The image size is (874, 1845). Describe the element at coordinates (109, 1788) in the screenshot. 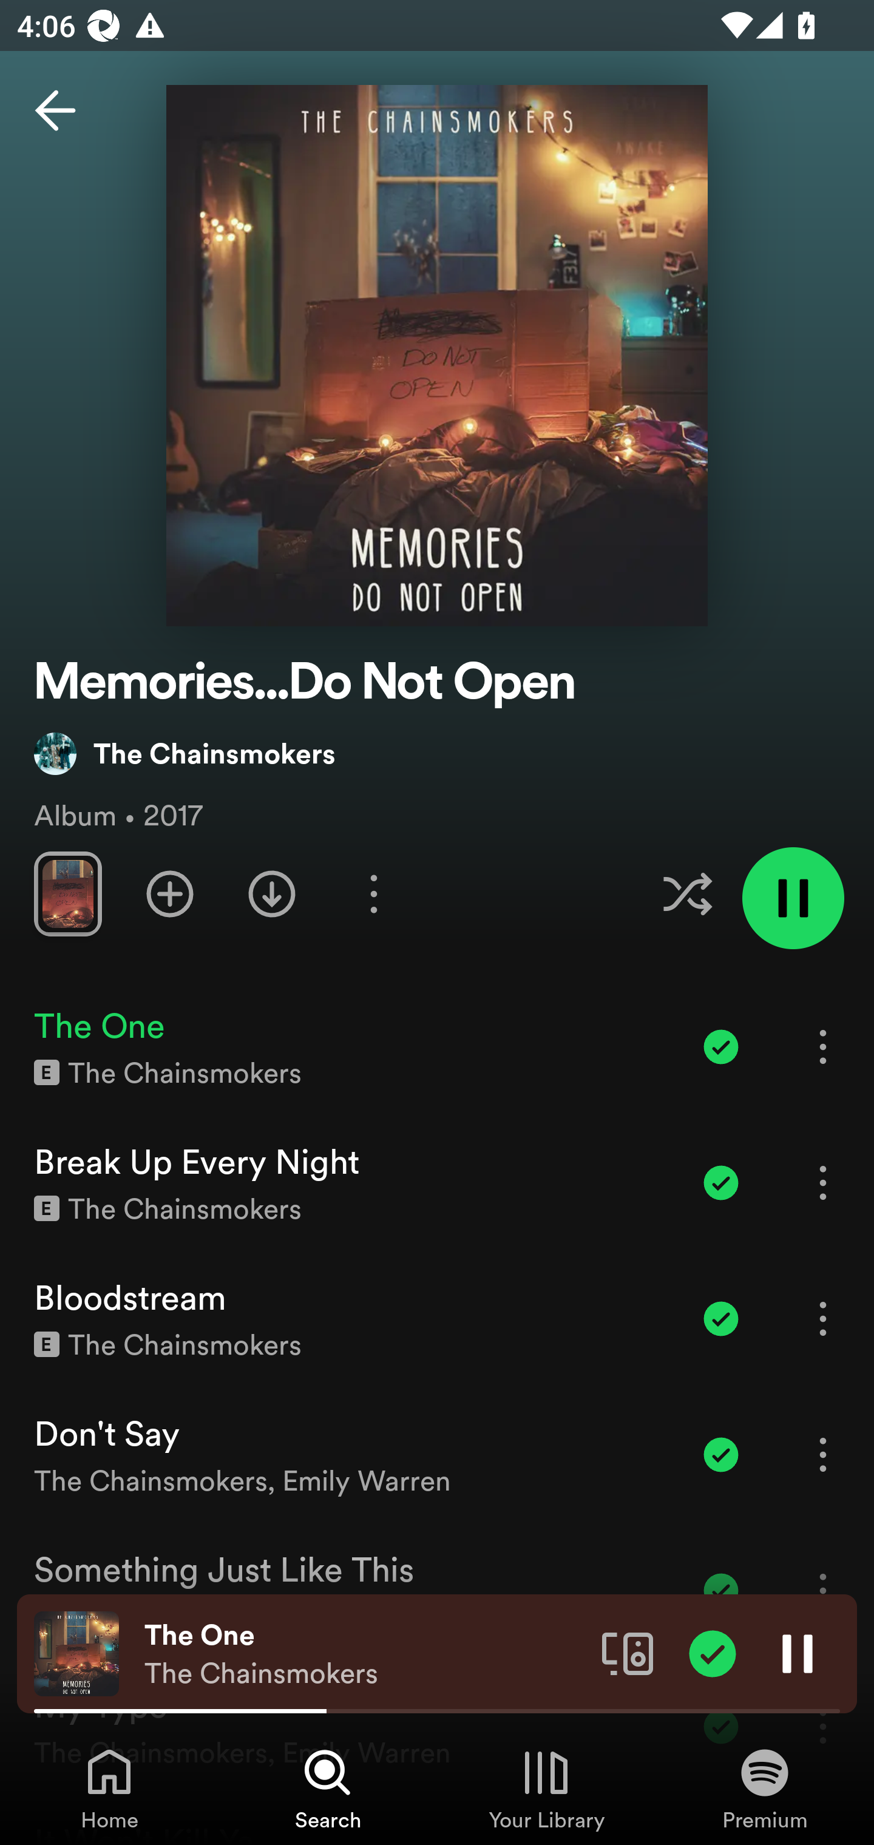

I see `Home, Tab 1 of 4 Home Home` at that location.